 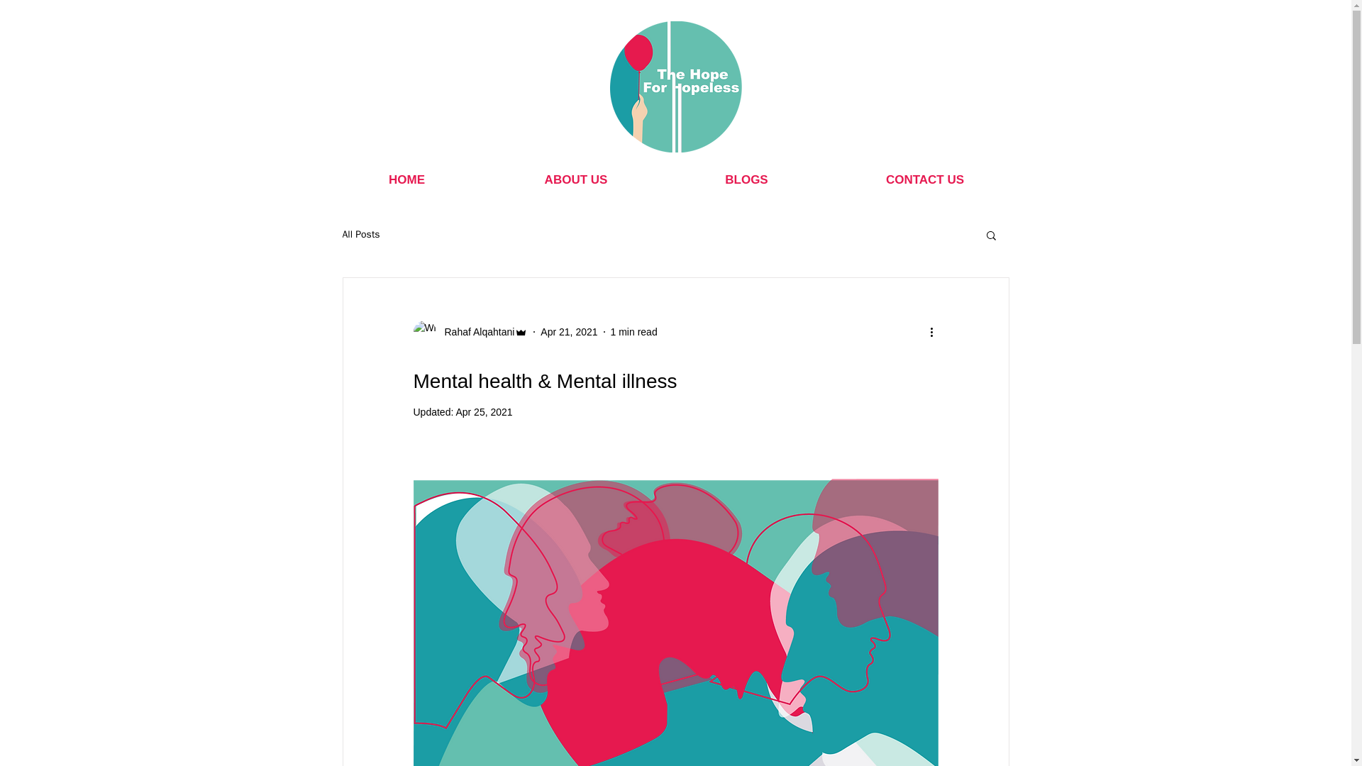 What do you see at coordinates (569, 332) in the screenshot?
I see `Apr 21, 2021` at bounding box center [569, 332].